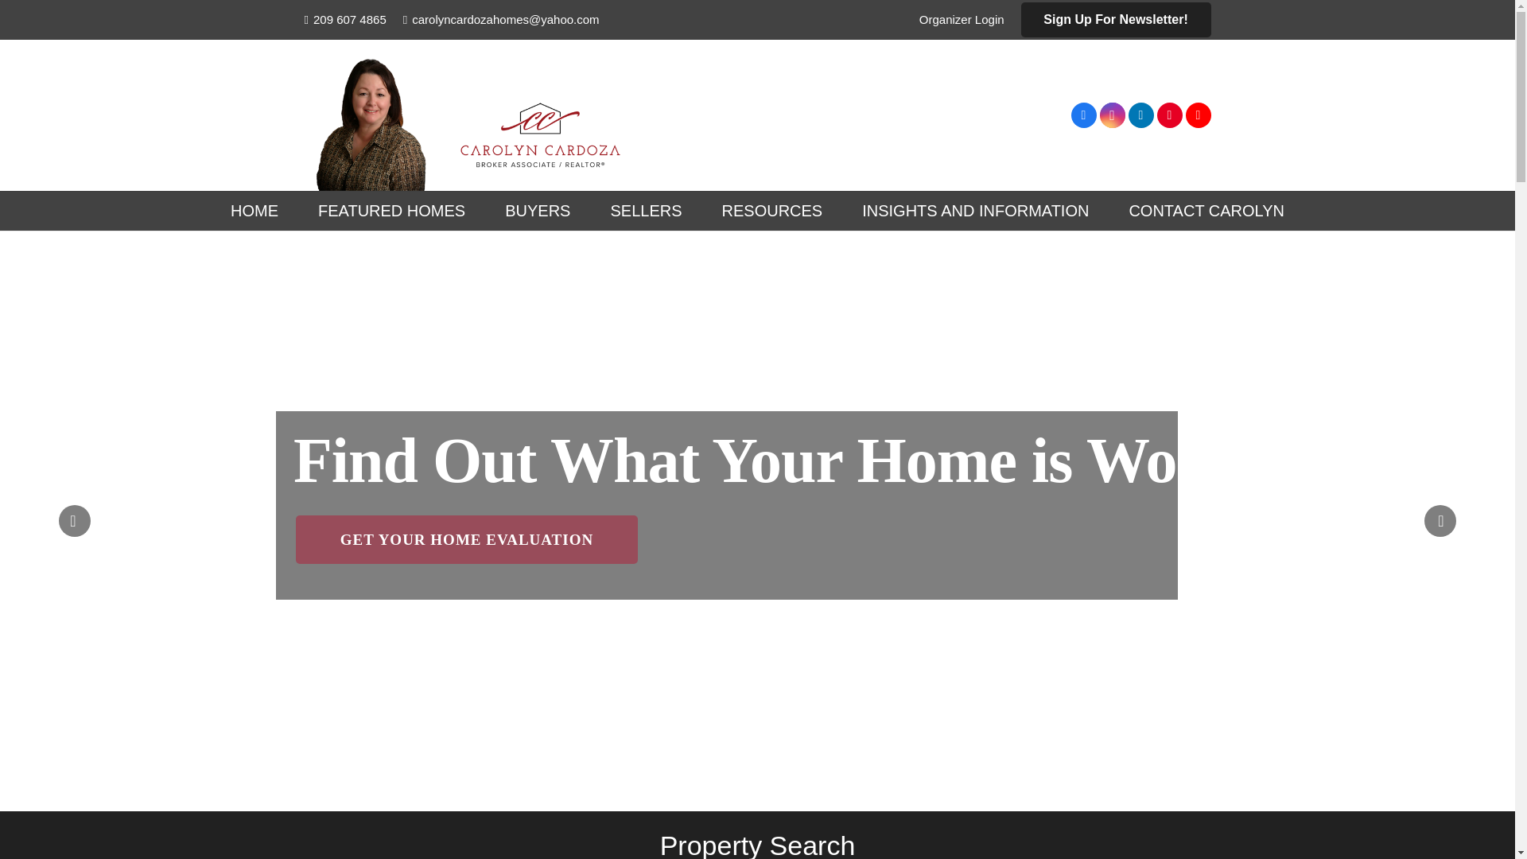 This screenshot has width=1527, height=859. Describe the element at coordinates (254, 210) in the screenshot. I see `HOME` at that location.